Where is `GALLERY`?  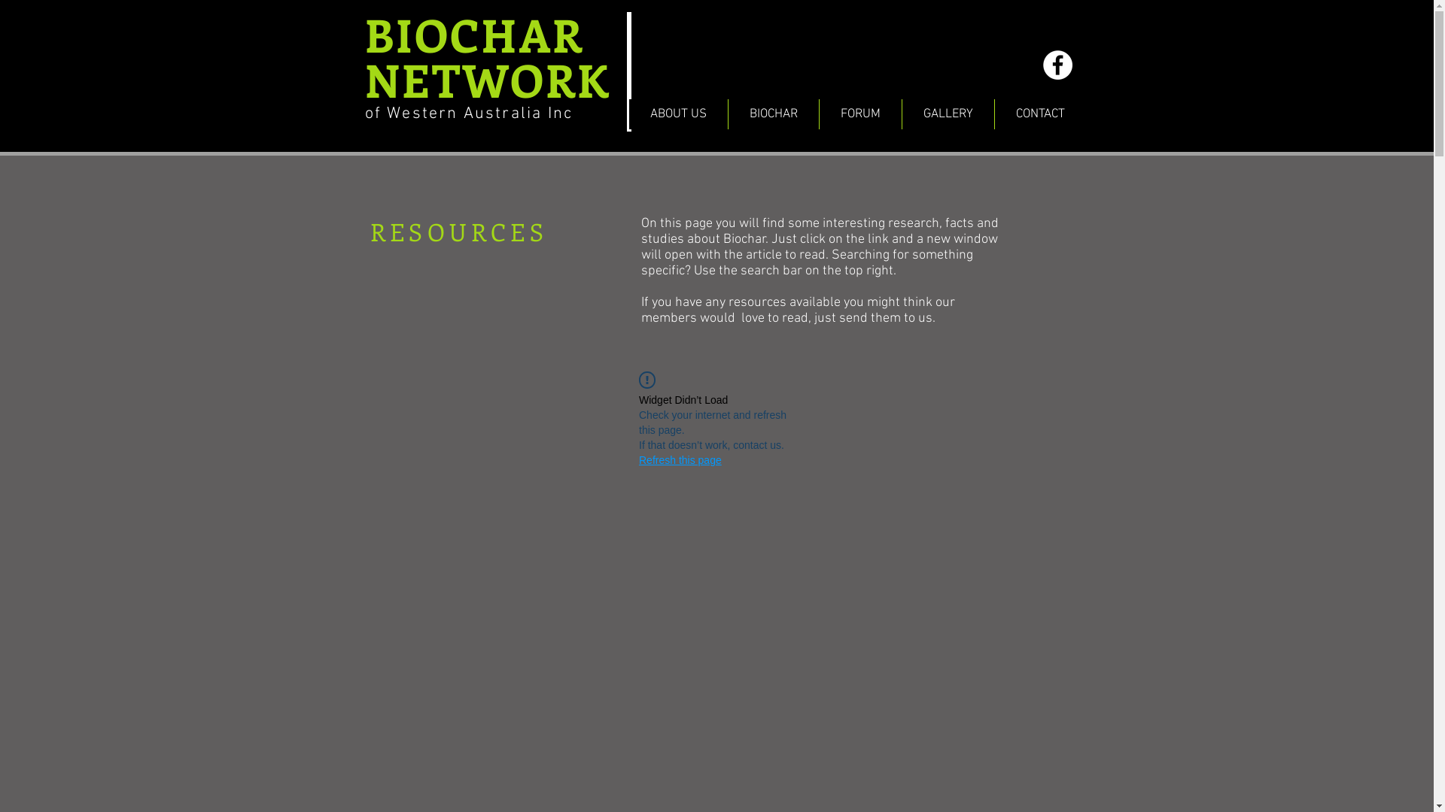 GALLERY is located at coordinates (948, 114).